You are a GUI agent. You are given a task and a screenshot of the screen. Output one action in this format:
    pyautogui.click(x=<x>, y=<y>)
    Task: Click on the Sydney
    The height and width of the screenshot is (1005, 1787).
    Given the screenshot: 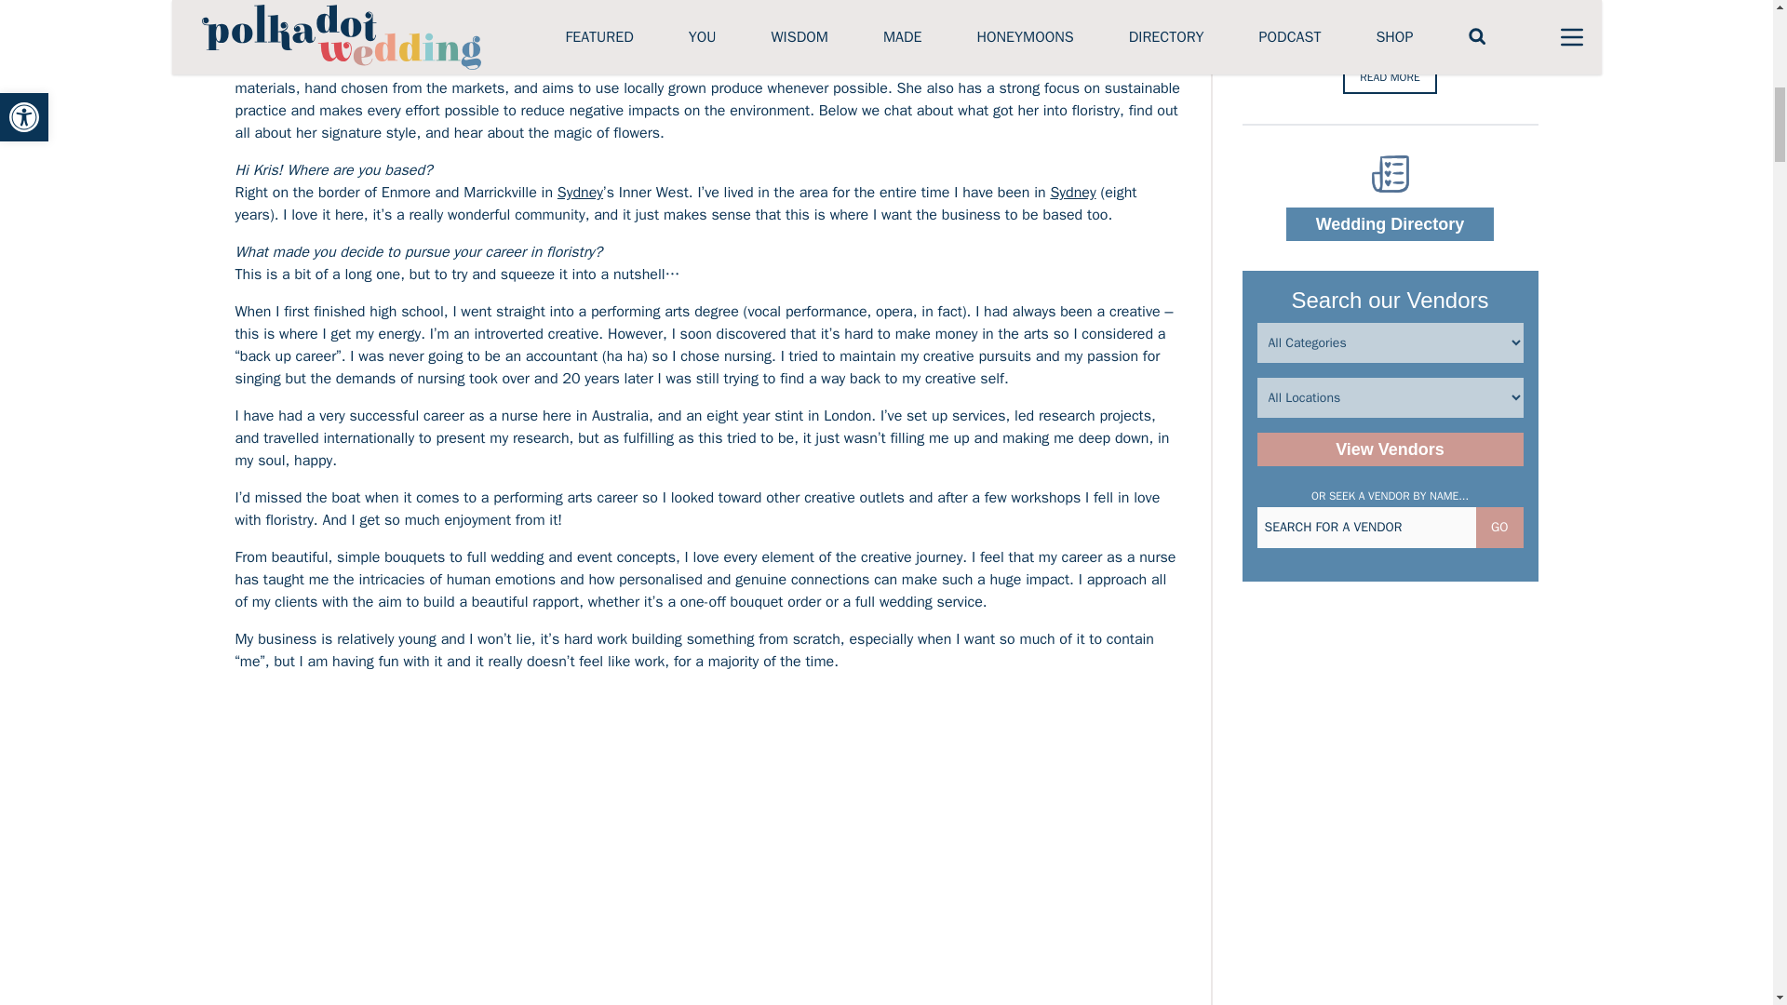 What is the action you would take?
    pyautogui.click(x=581, y=192)
    